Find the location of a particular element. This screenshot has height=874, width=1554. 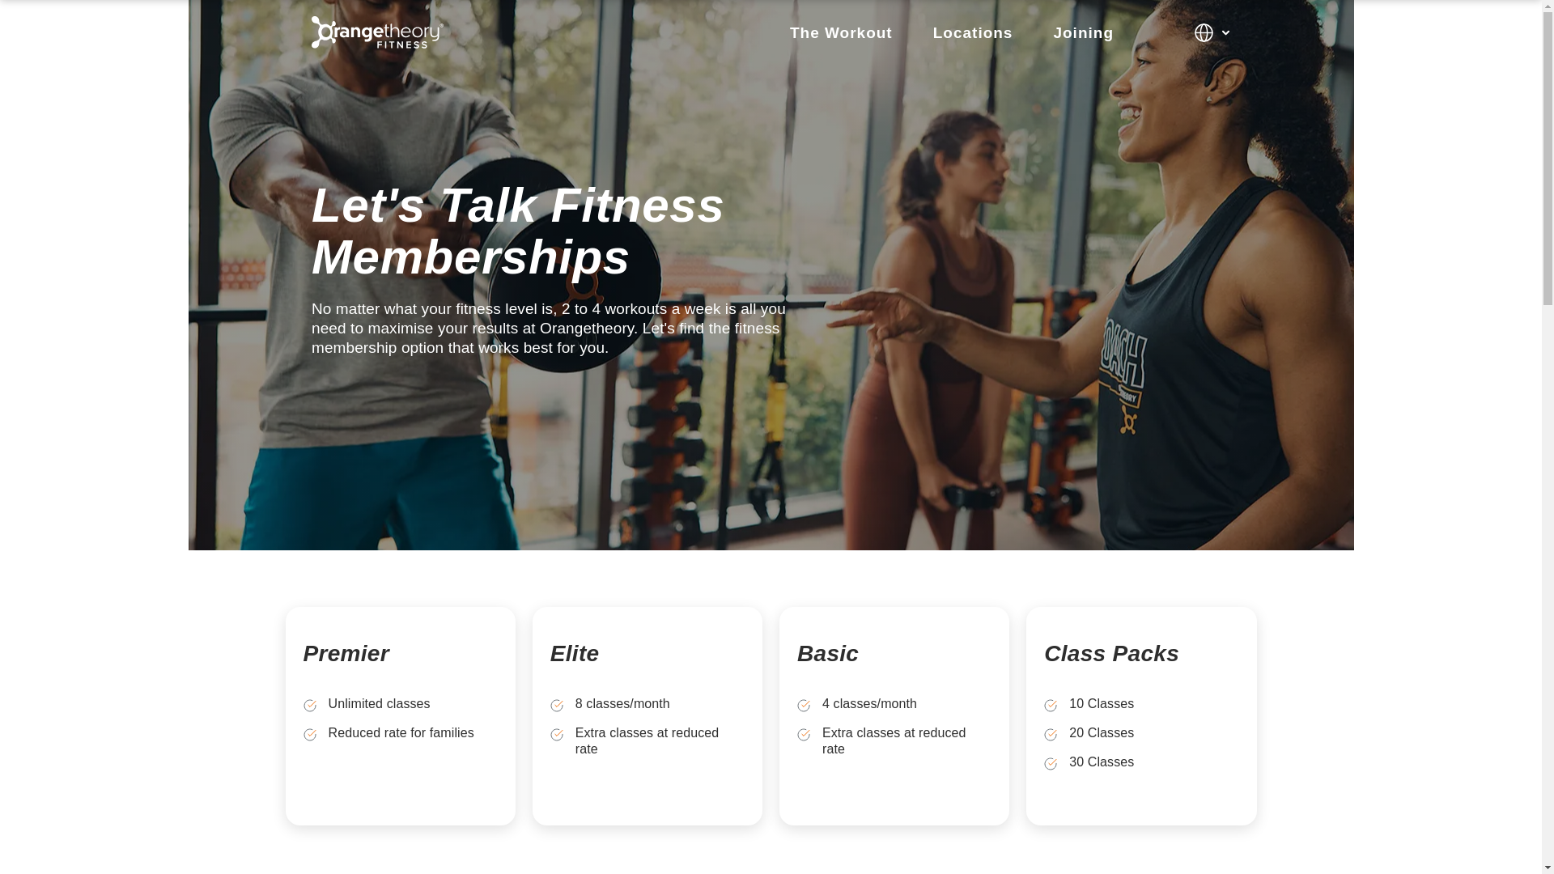

Joining is located at coordinates (1083, 32).